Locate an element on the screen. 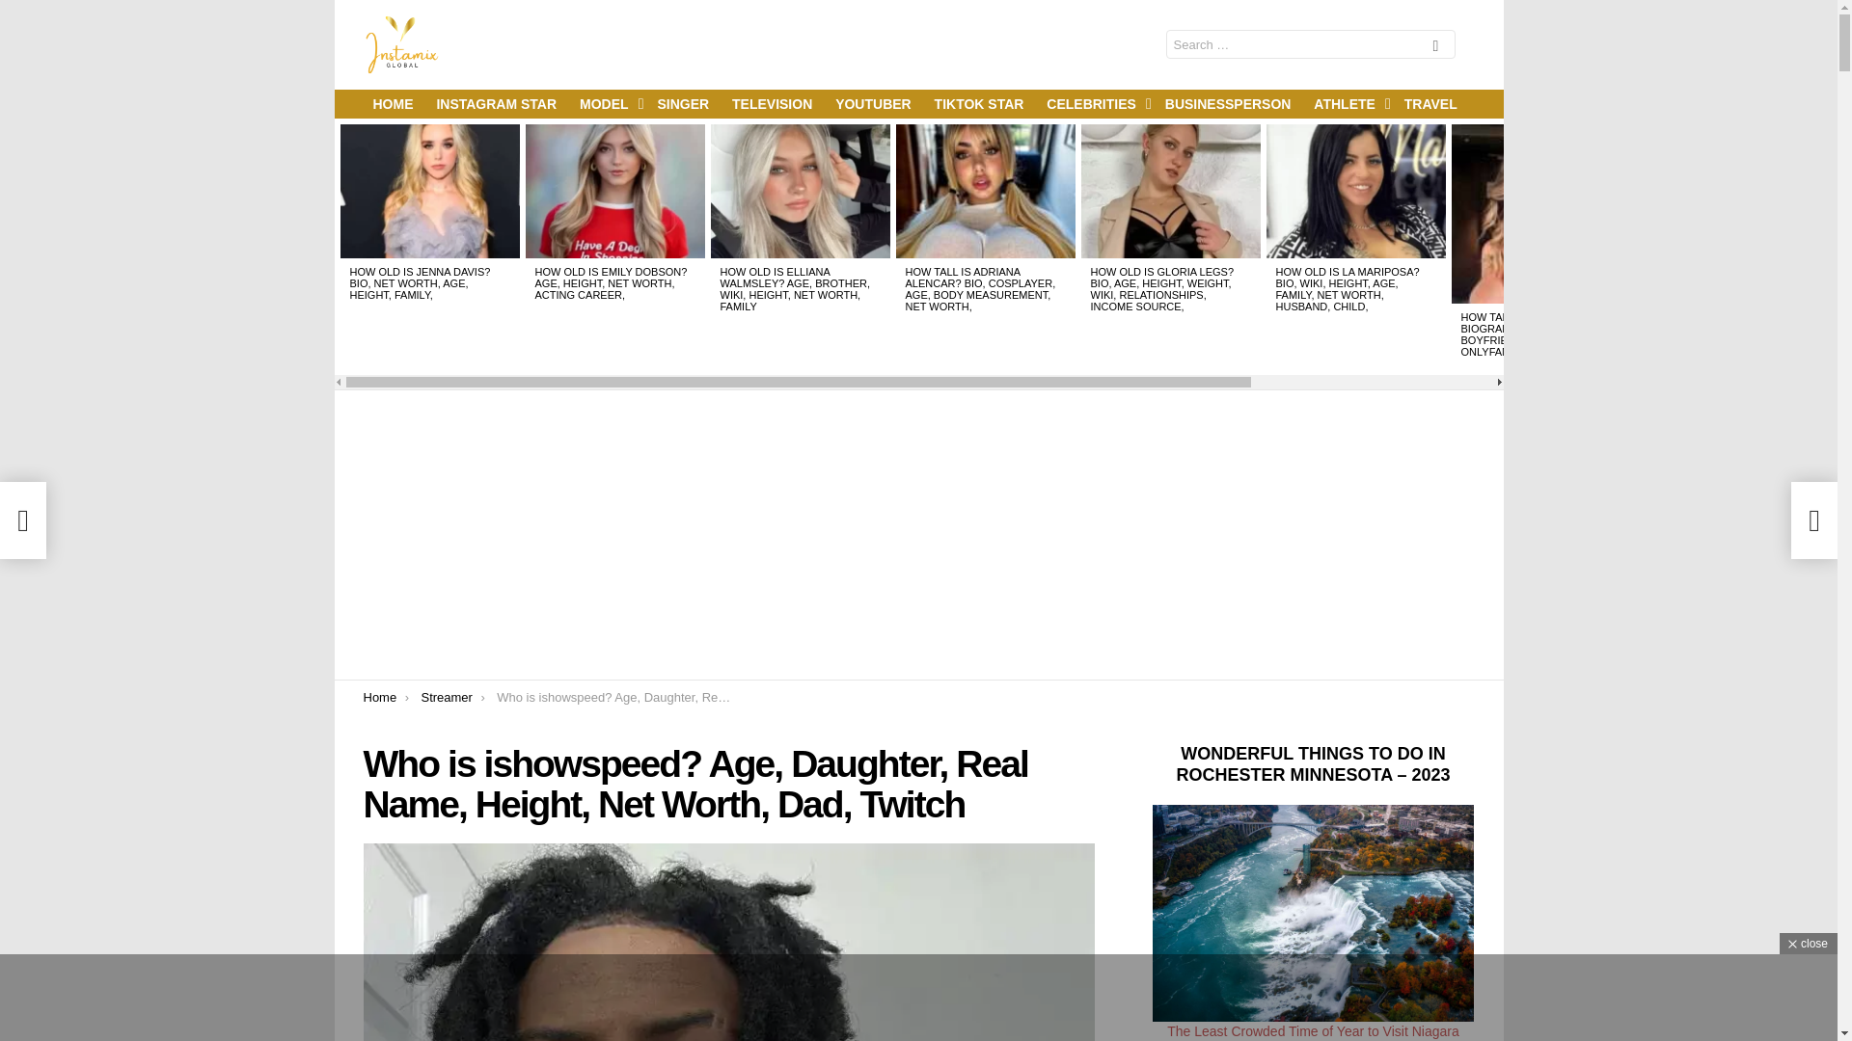 The height and width of the screenshot is (1041, 1852). TRAVEL is located at coordinates (1430, 104).